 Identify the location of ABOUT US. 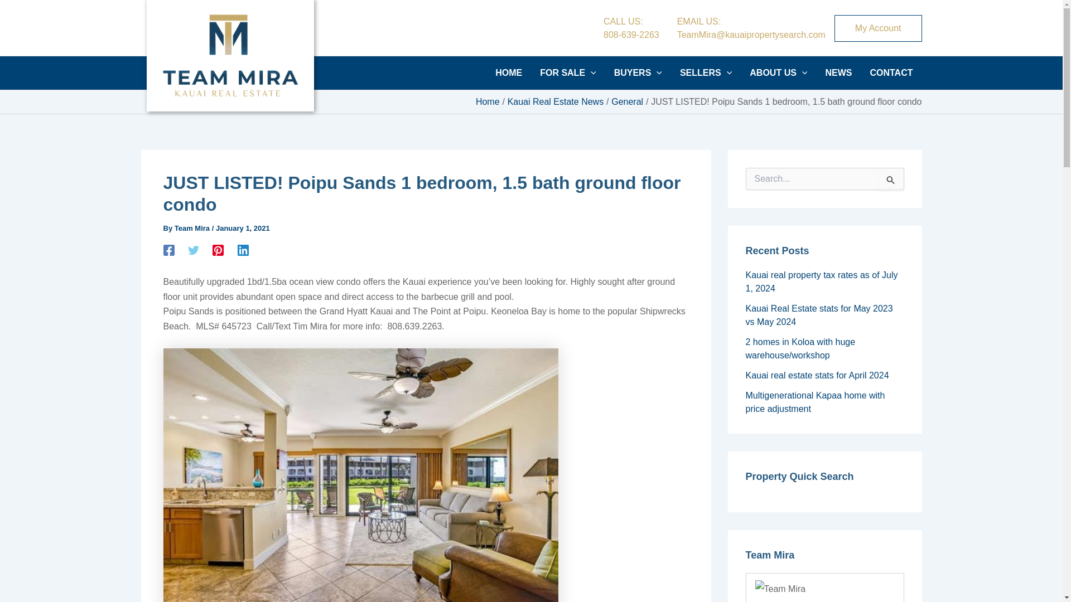
(779, 72).